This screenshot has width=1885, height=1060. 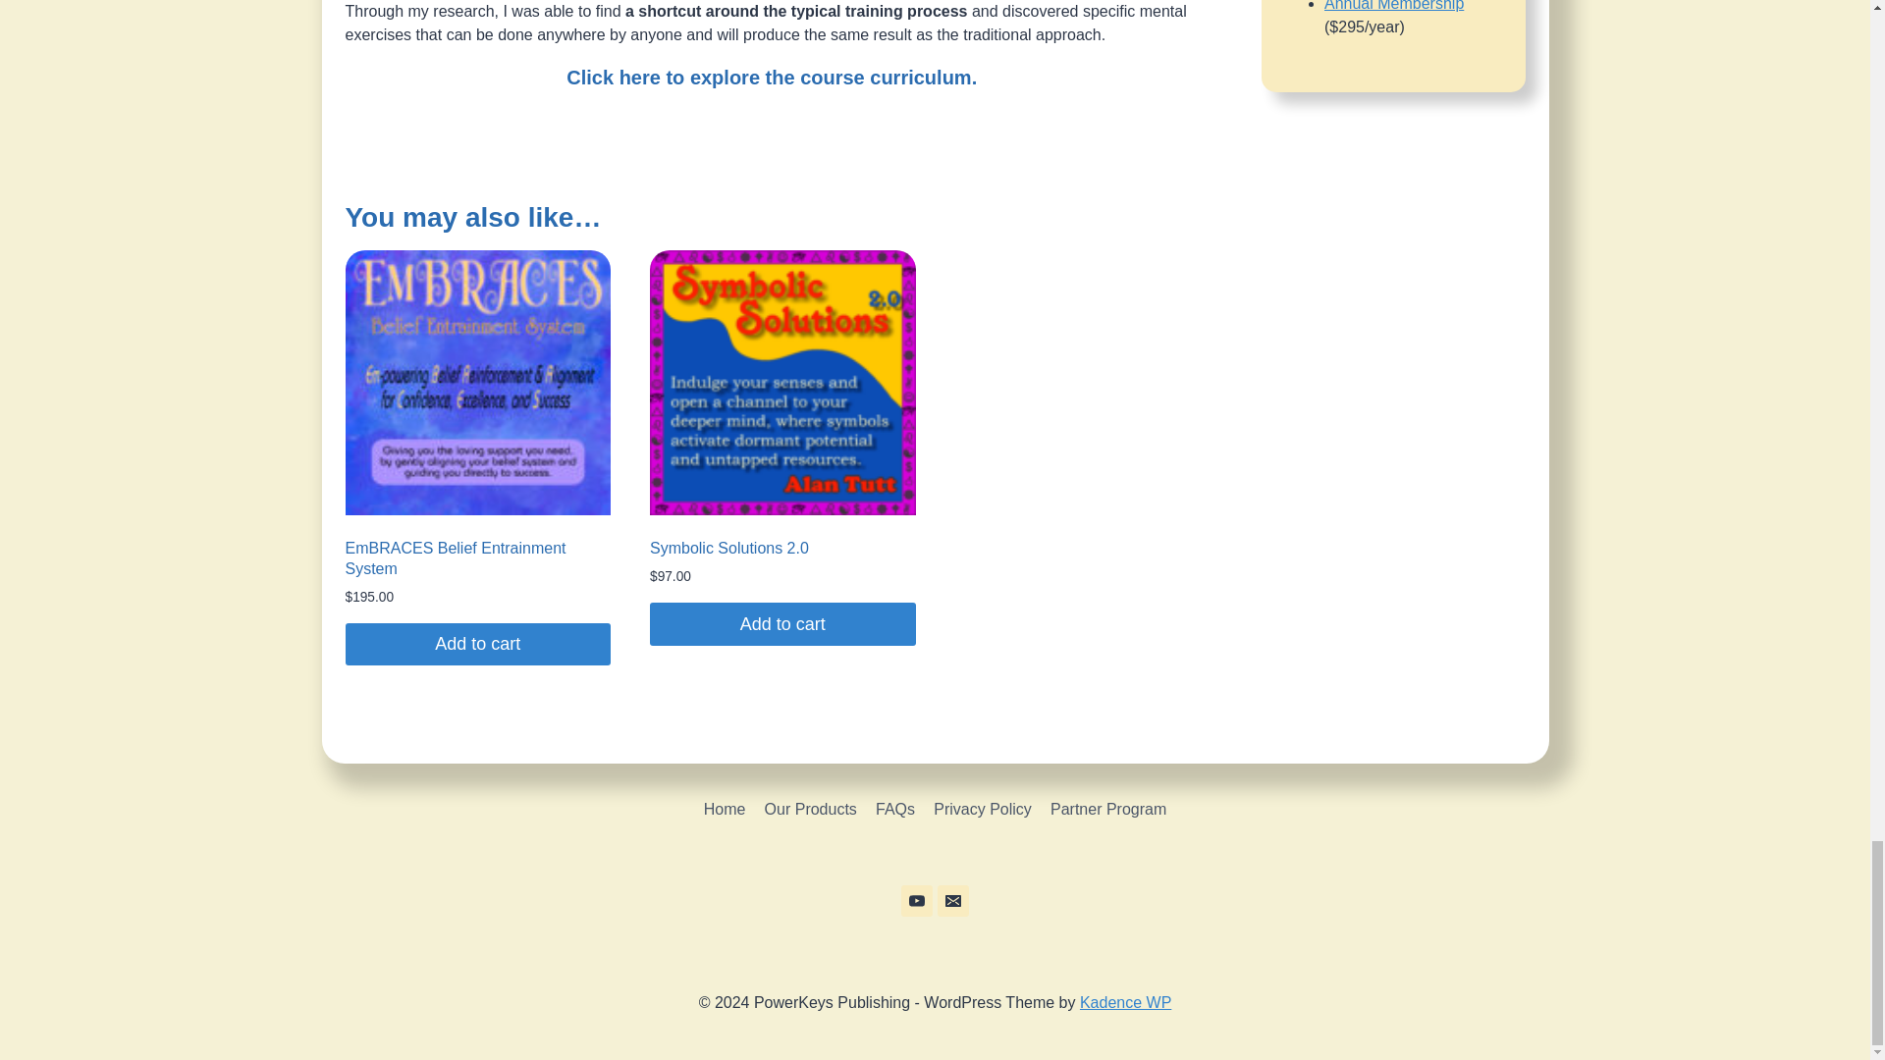 I want to click on Add to cart, so click(x=783, y=623).